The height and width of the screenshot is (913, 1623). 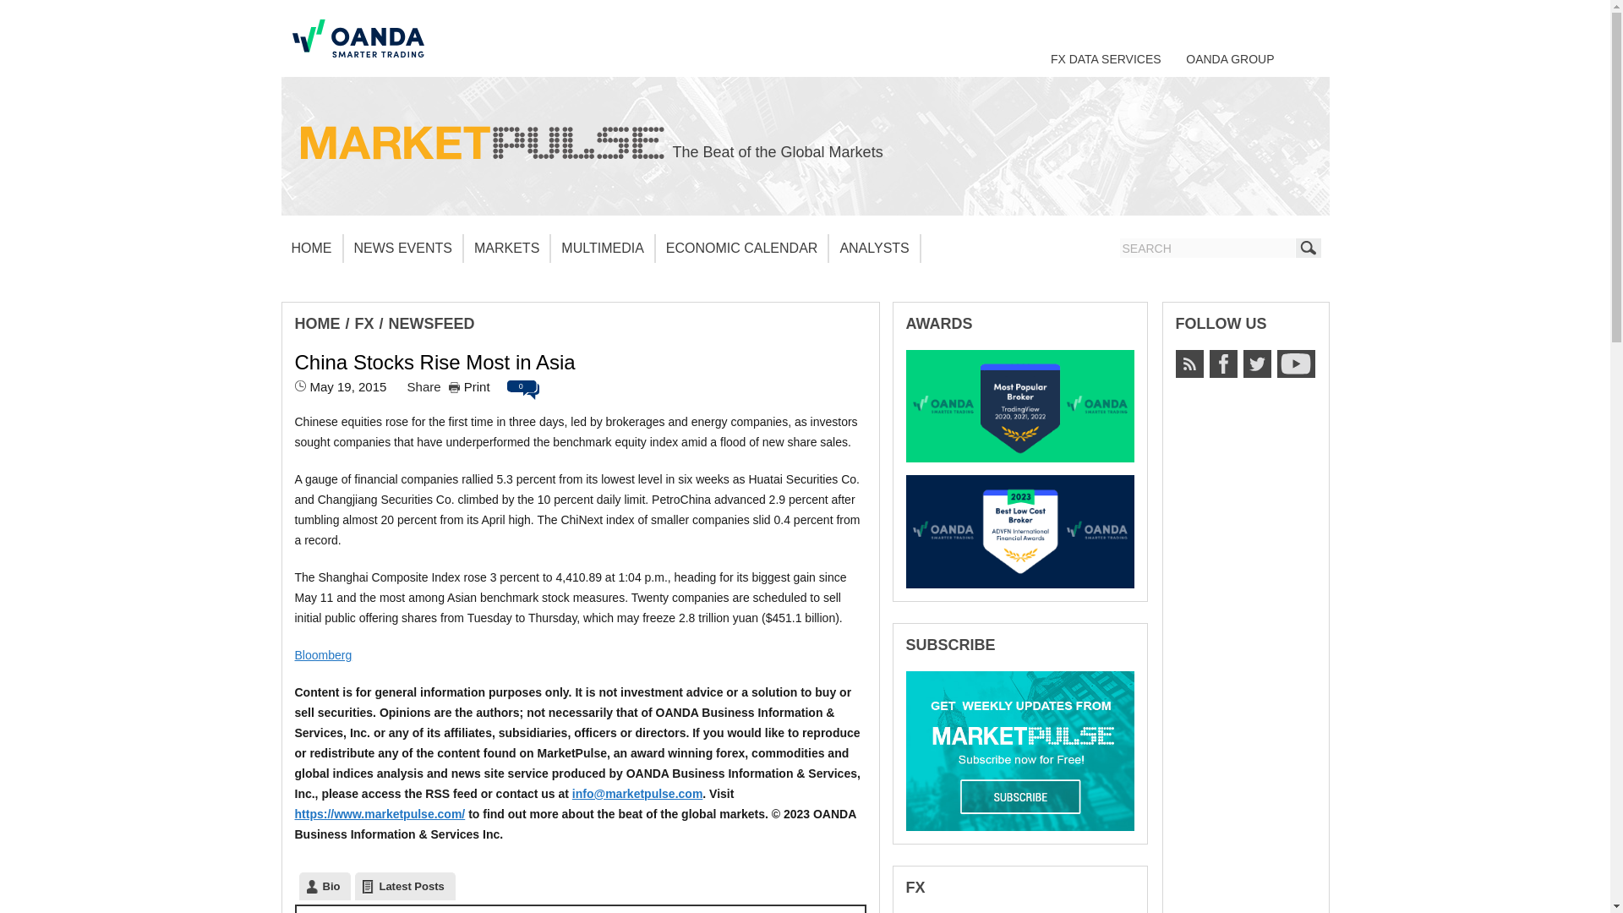 What do you see at coordinates (1295, 364) in the screenshot?
I see `Youtube` at bounding box center [1295, 364].